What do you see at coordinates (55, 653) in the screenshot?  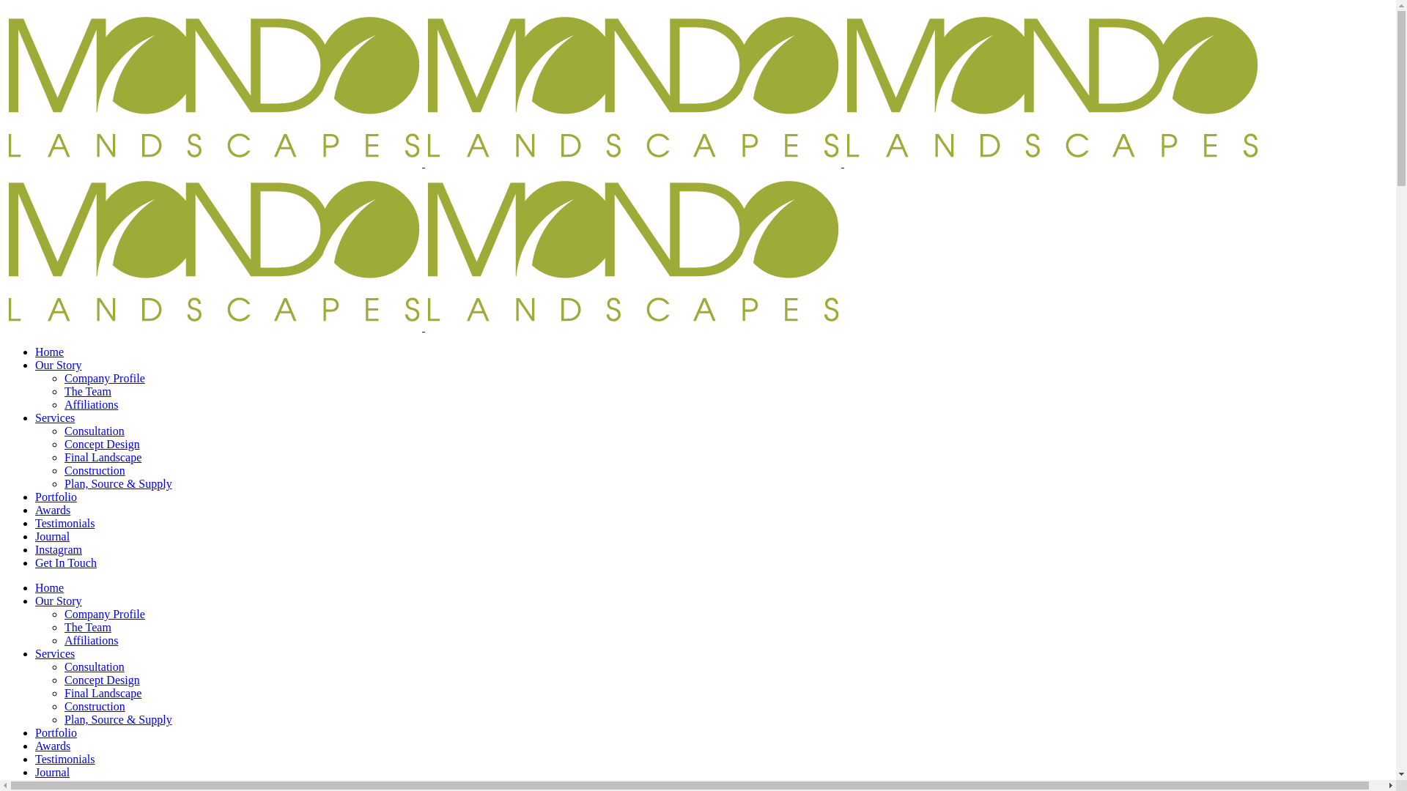 I see `Services` at bounding box center [55, 653].